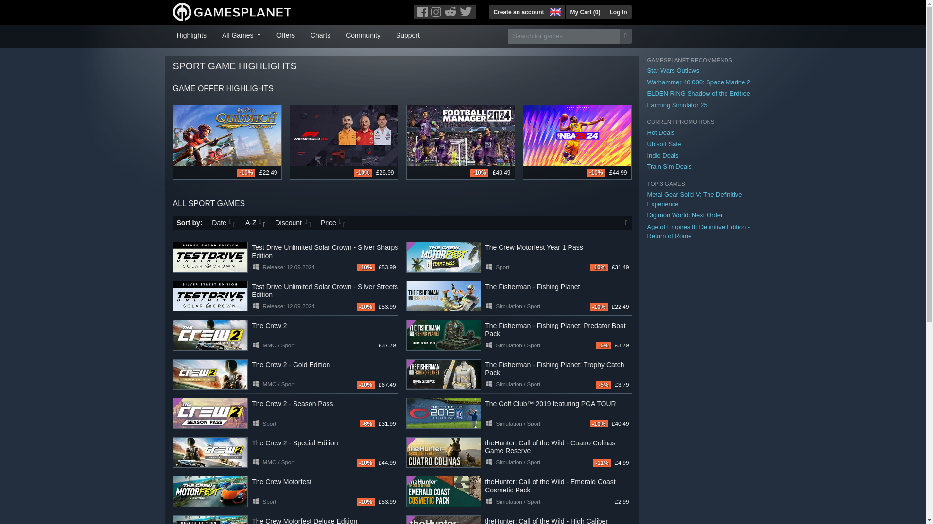  What do you see at coordinates (210, 374) in the screenshot?
I see `The Crew 2 - Gold Edition` at bounding box center [210, 374].